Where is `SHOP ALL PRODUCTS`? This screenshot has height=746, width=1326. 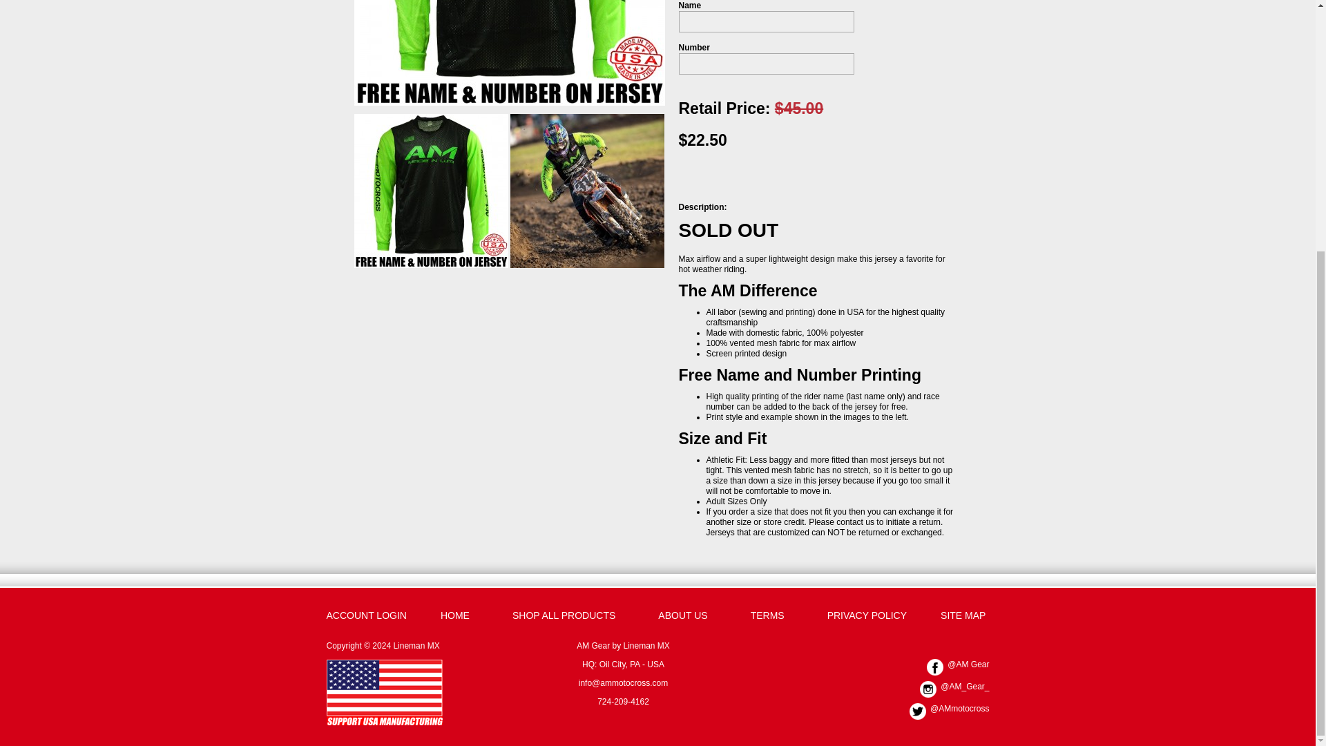
SHOP ALL PRODUCTS is located at coordinates (564, 615).